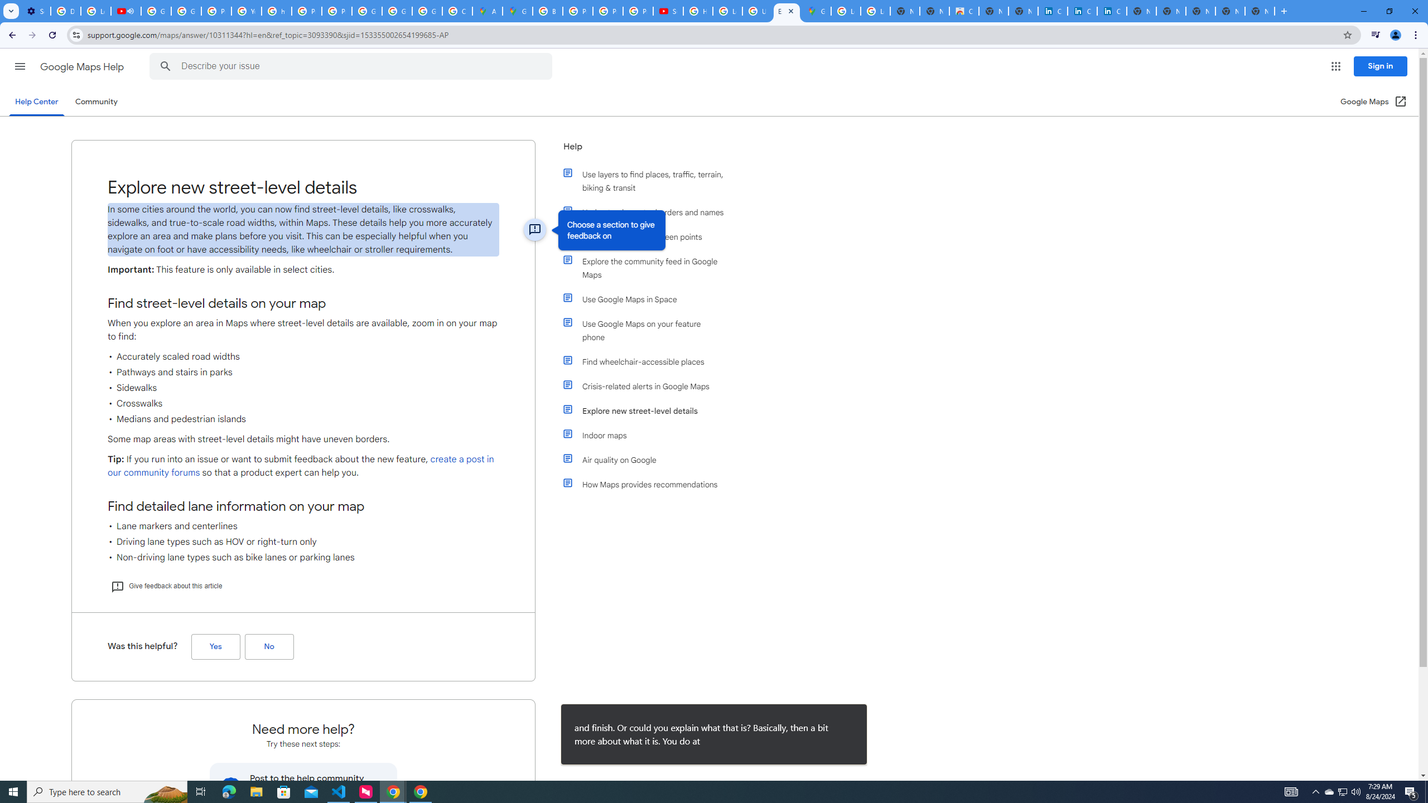  What do you see at coordinates (95, 11) in the screenshot?
I see `Learn how to find your photos - Google Photos Help` at bounding box center [95, 11].